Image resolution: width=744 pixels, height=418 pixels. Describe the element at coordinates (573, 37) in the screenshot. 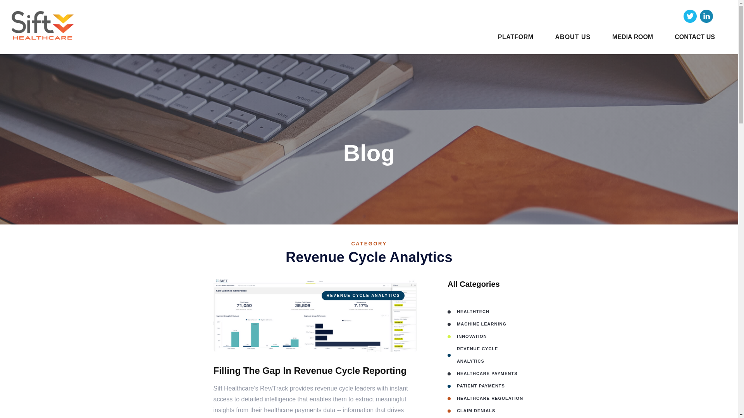

I see `ABOUT US` at that location.